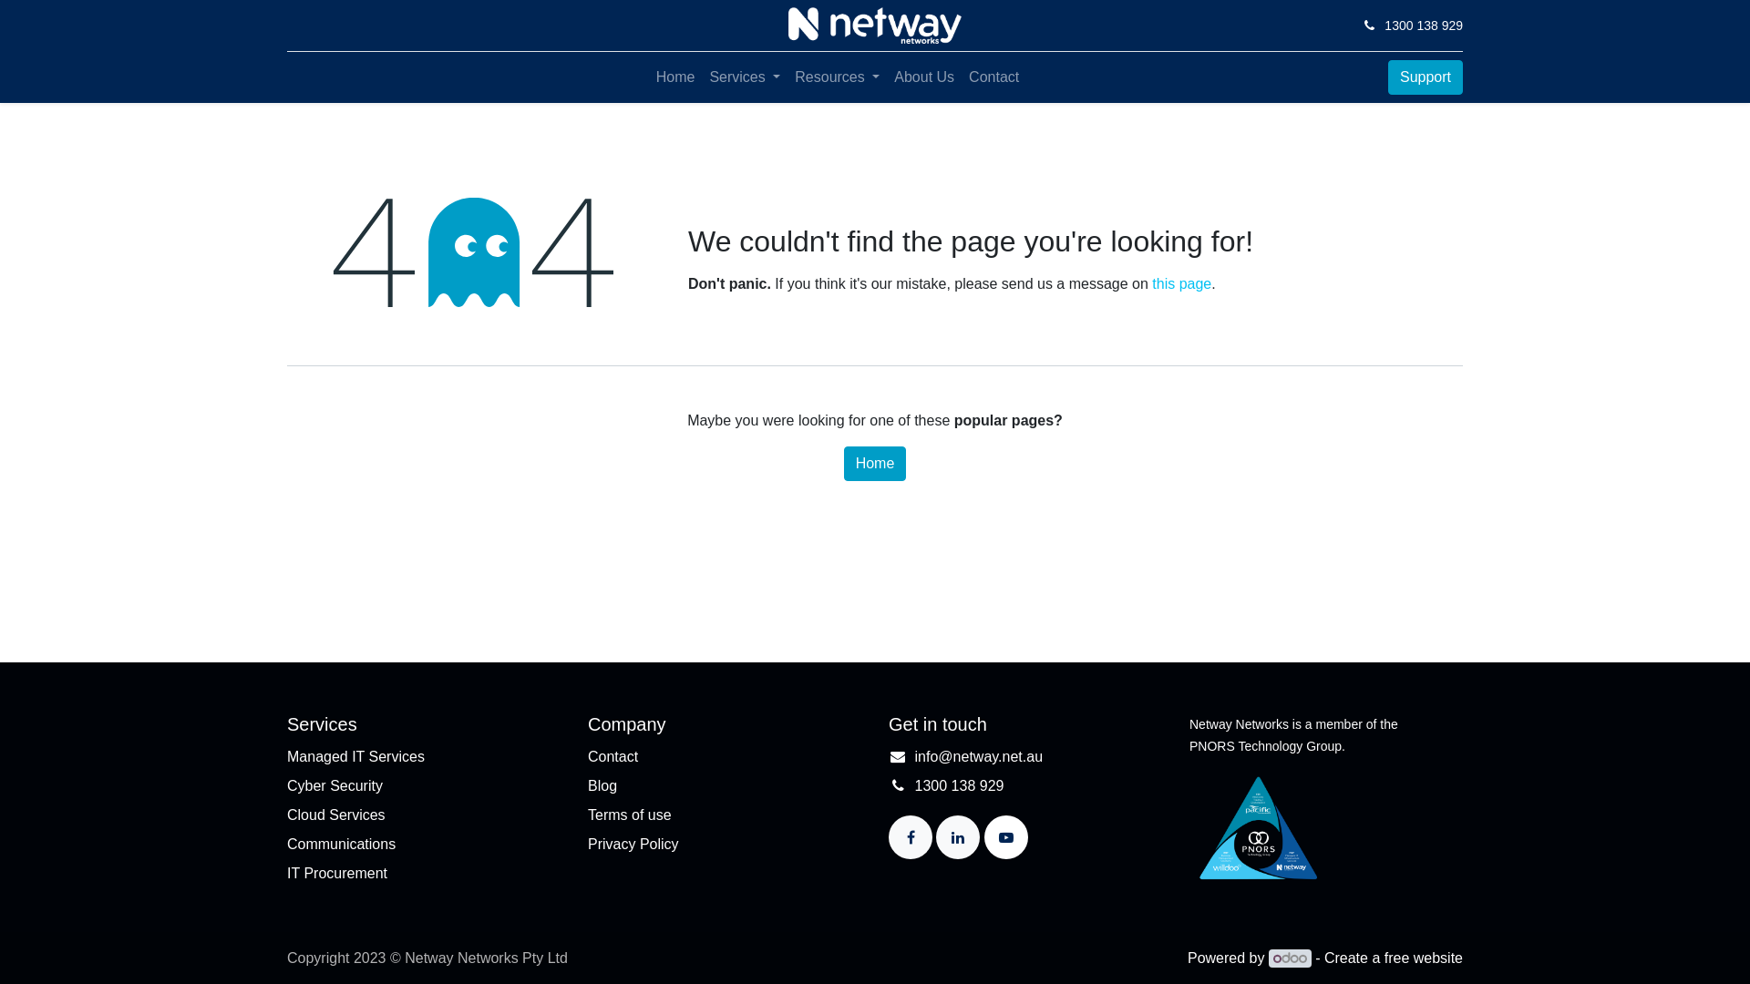 This screenshot has height=984, width=1750. What do you see at coordinates (633, 844) in the screenshot?
I see `Privacy Policy` at bounding box center [633, 844].